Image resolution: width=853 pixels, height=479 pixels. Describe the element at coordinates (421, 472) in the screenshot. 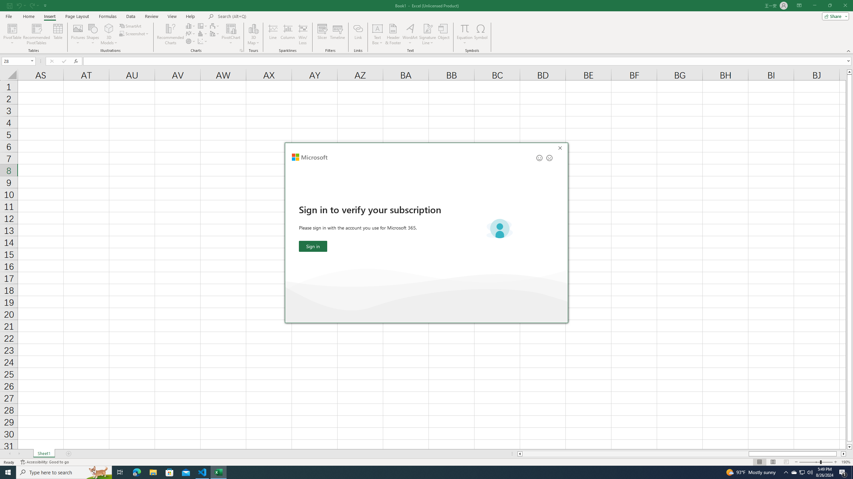

I see `Running applications` at that location.